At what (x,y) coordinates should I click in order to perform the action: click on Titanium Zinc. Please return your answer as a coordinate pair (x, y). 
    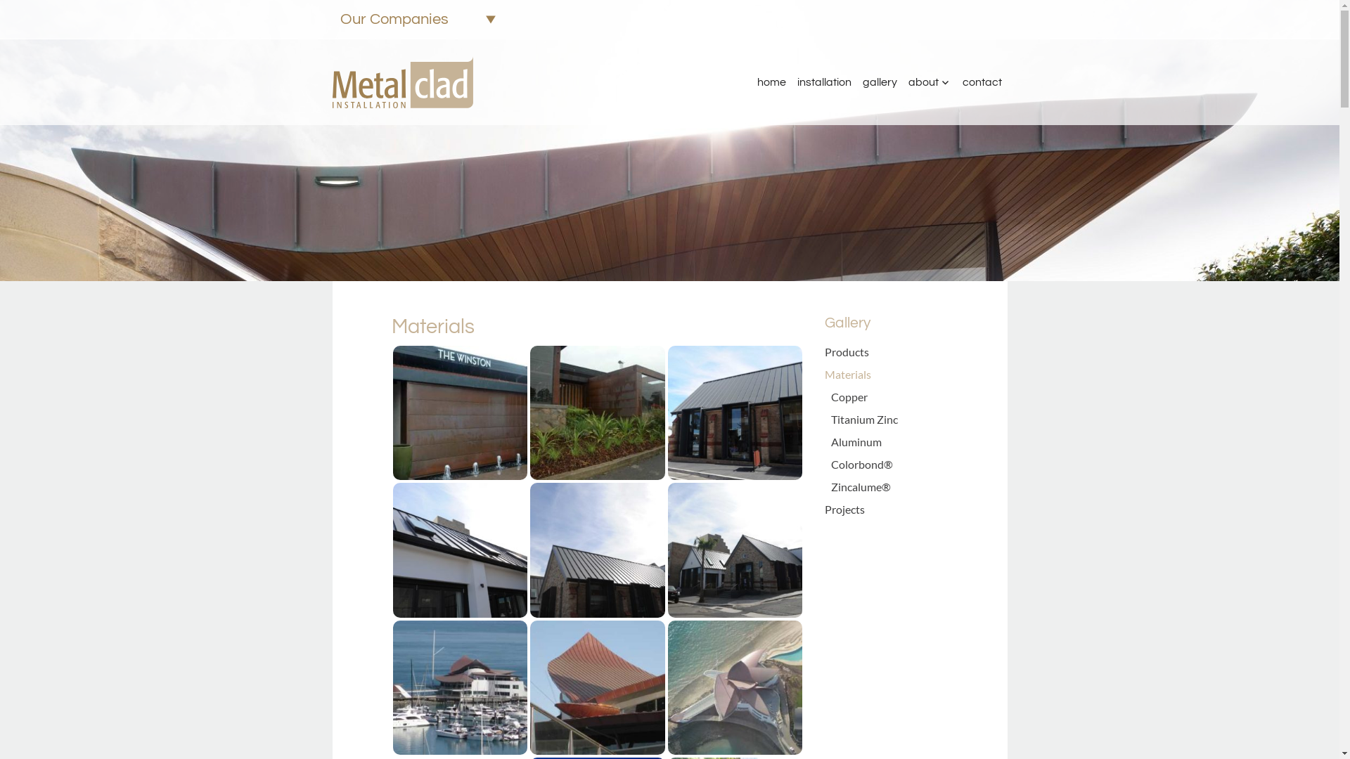
    Looking at the image, I should click on (865, 419).